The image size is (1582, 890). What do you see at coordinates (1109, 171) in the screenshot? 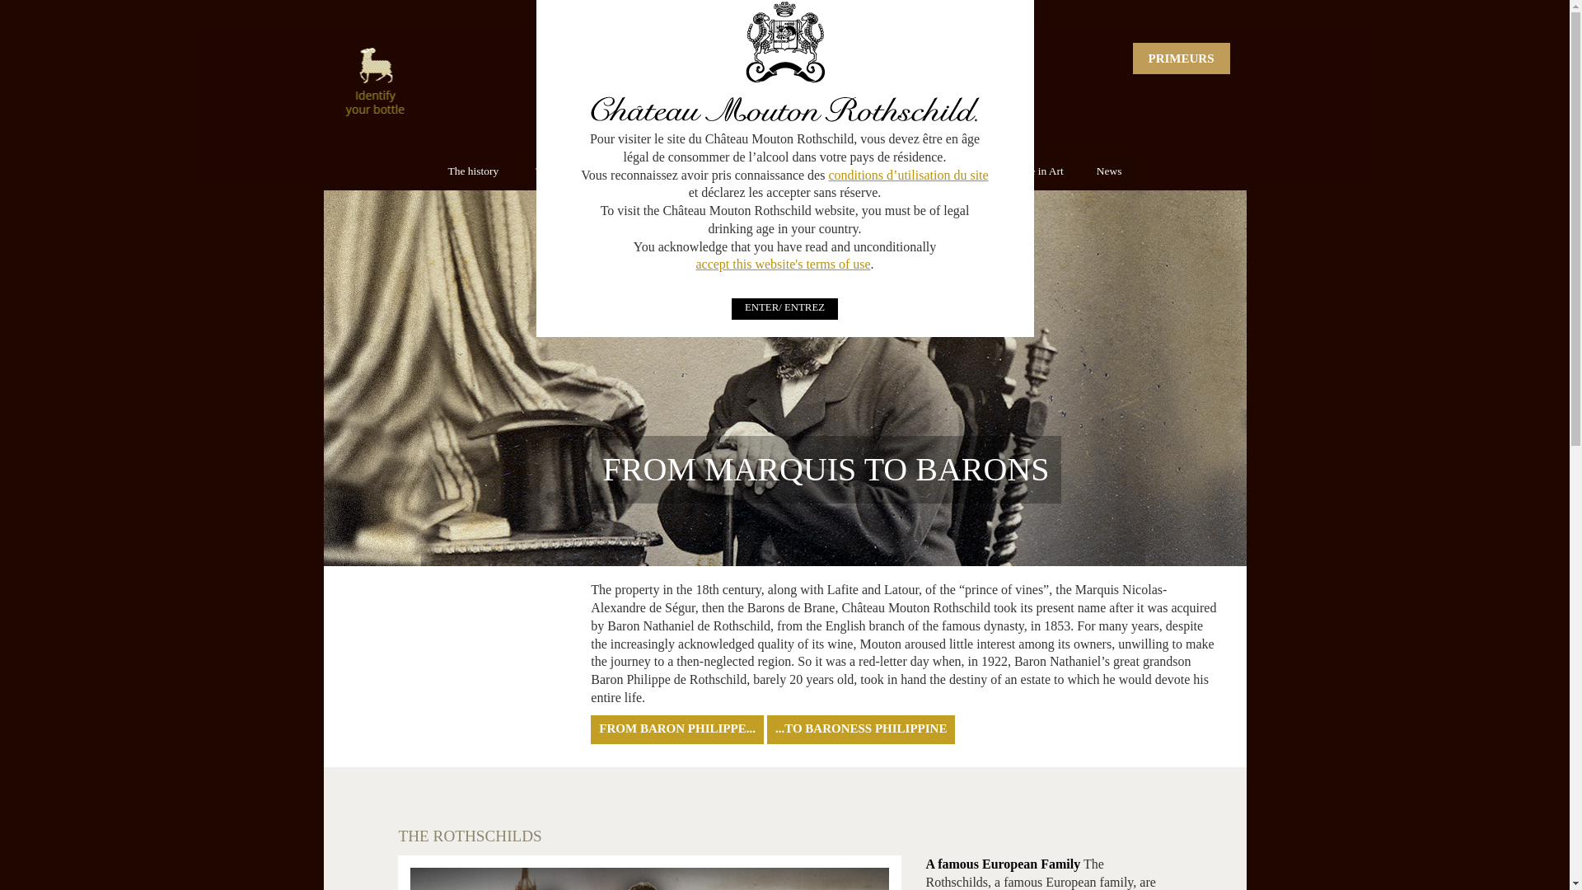
I see `News` at bounding box center [1109, 171].